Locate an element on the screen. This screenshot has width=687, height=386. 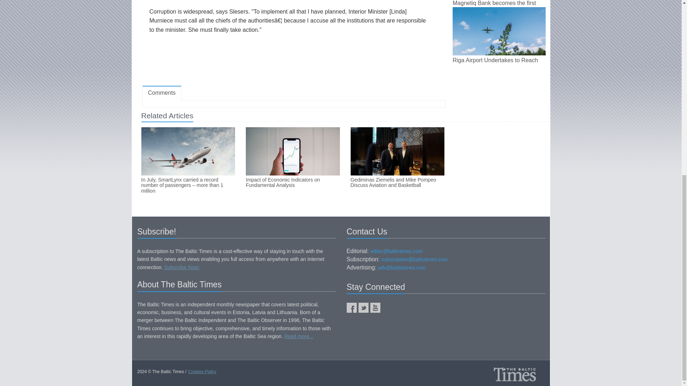
Impact of Economic Indicators on Fundamental Analysis is located at coordinates (293, 183).